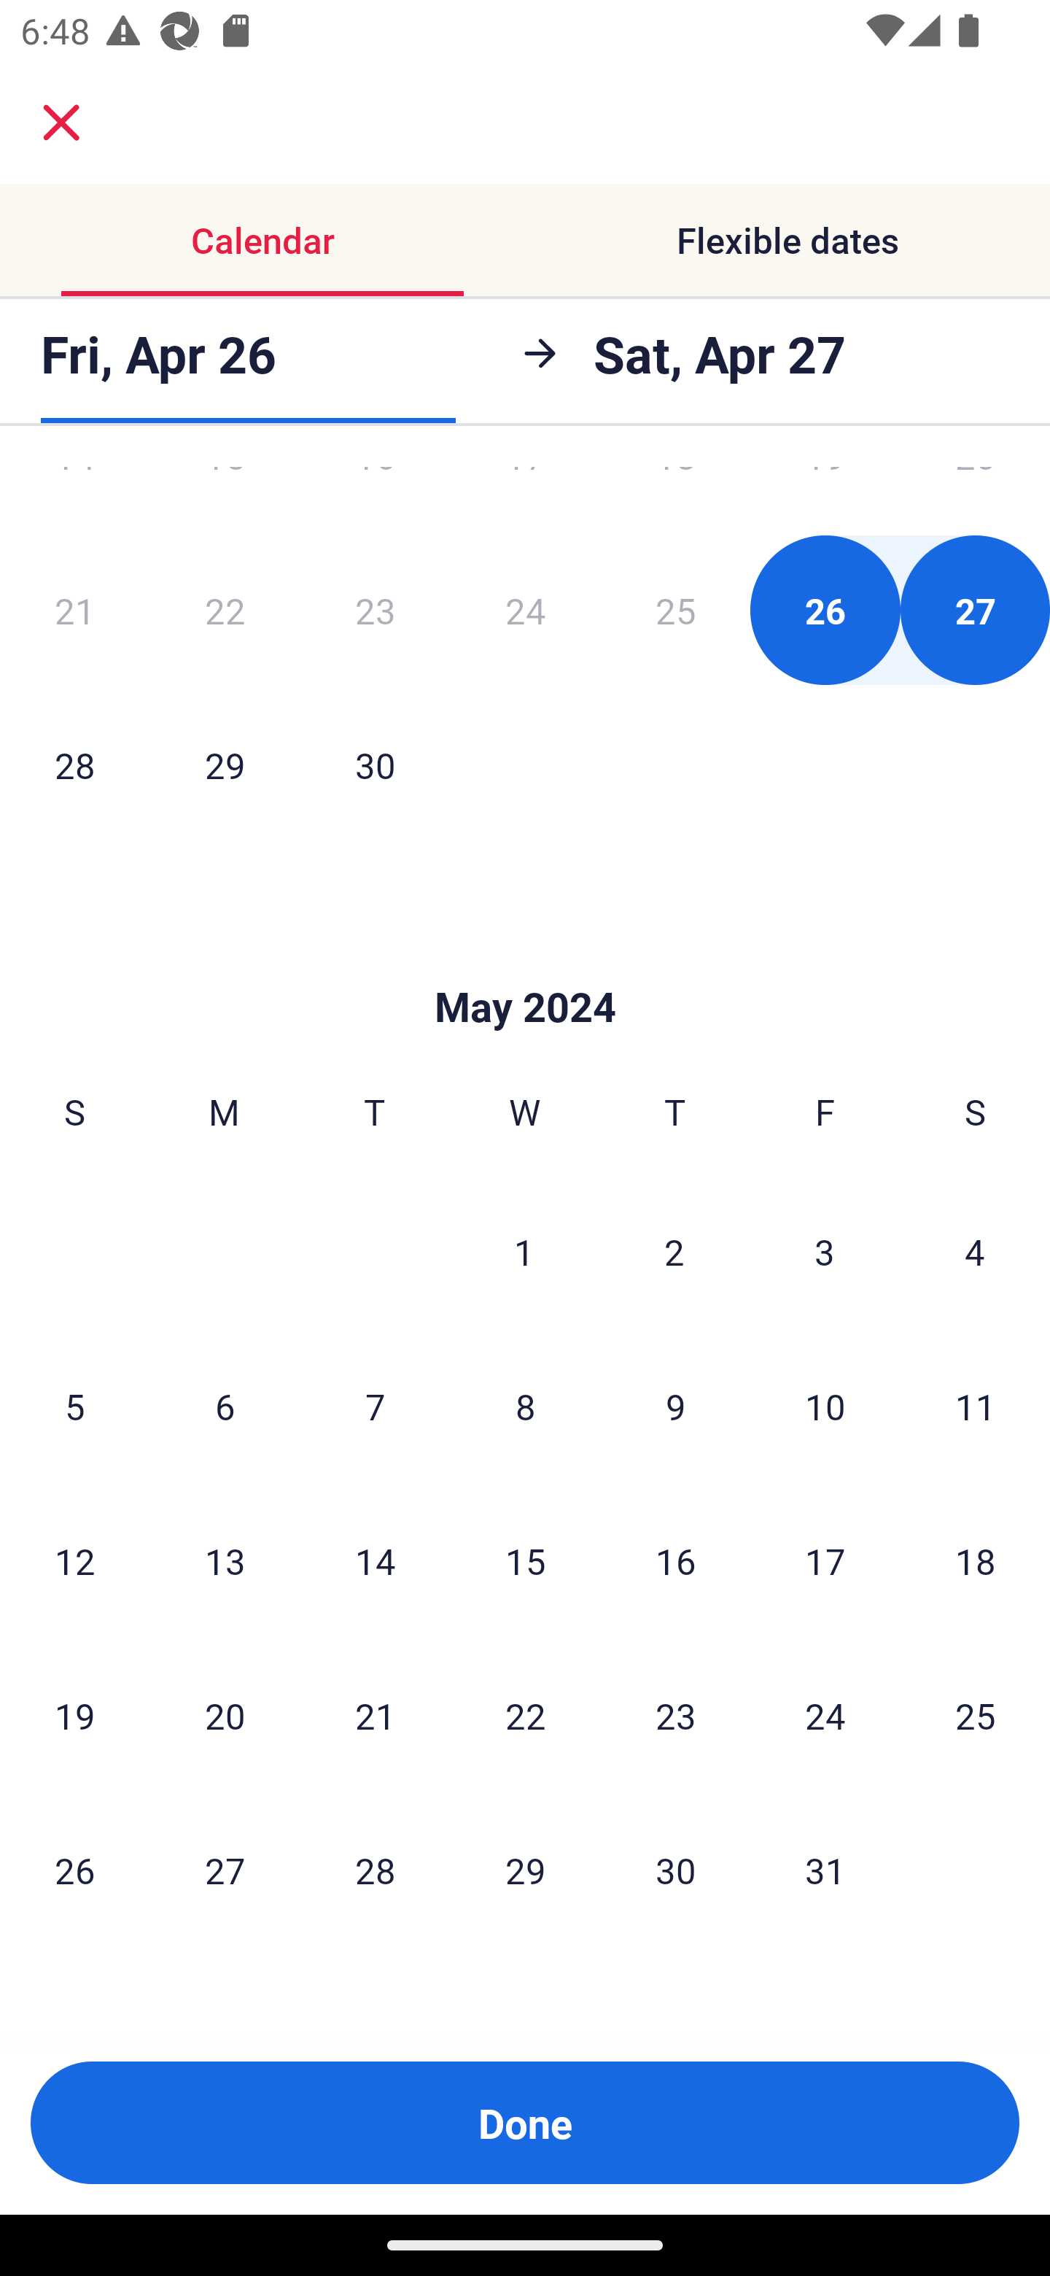  Describe the element at coordinates (225, 1406) in the screenshot. I see `6 Monday, May 6, 2024` at that location.